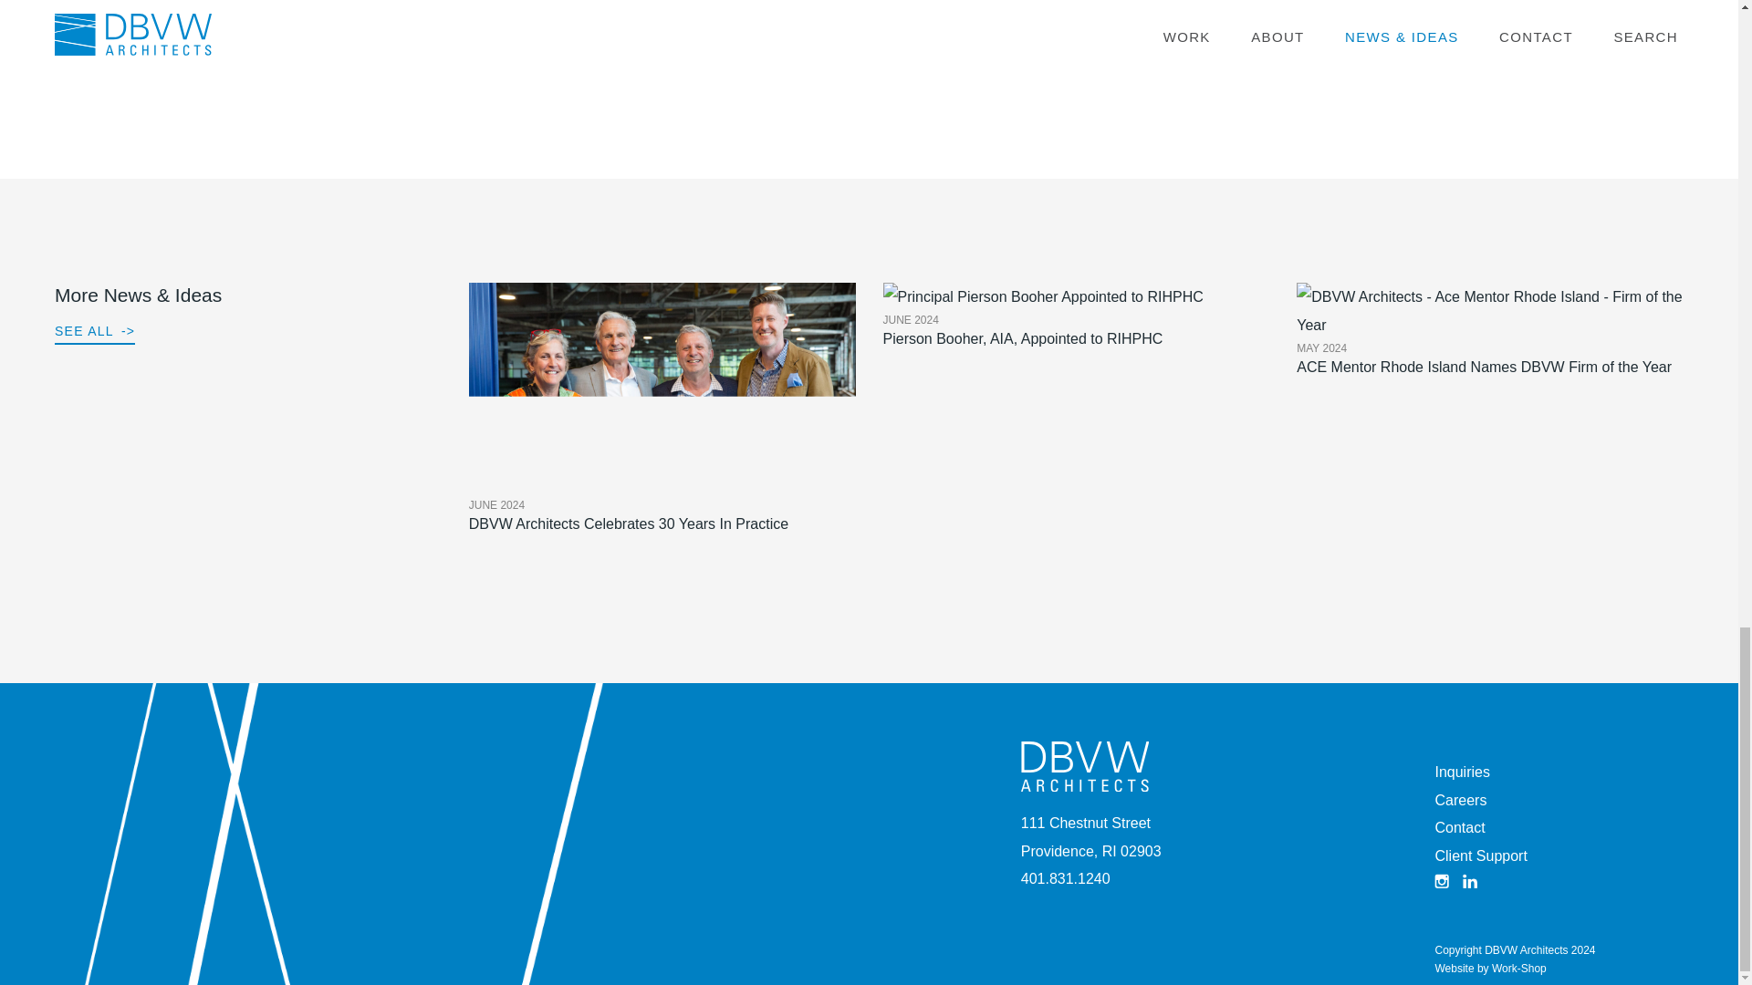 The width and height of the screenshot is (1752, 985). I want to click on Inquiries, so click(482, 11).